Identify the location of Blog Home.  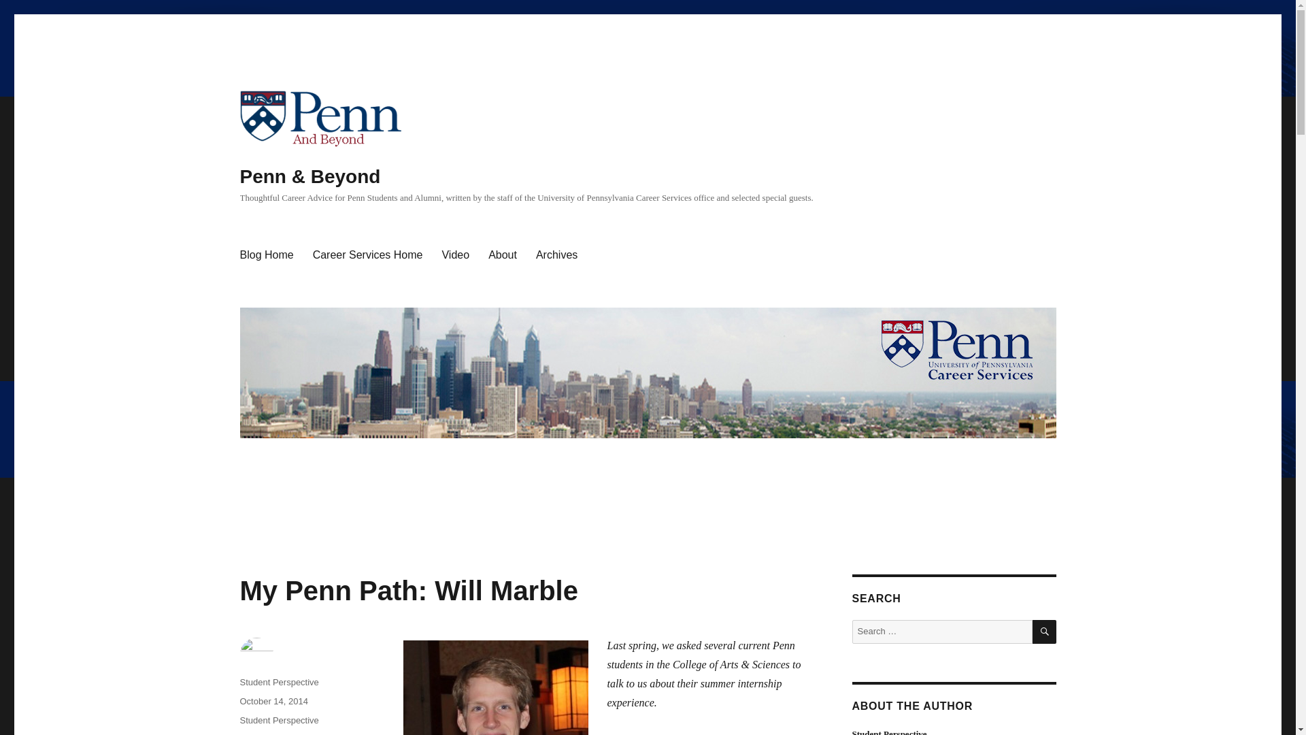
(266, 255).